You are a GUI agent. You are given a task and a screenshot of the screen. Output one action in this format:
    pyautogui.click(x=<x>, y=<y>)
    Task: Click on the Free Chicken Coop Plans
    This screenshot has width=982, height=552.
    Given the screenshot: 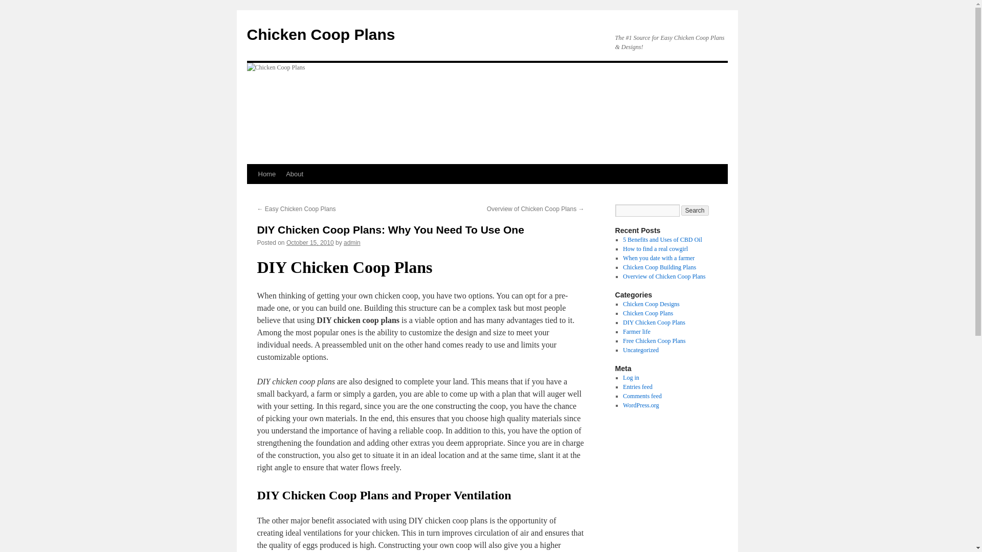 What is the action you would take?
    pyautogui.click(x=654, y=340)
    